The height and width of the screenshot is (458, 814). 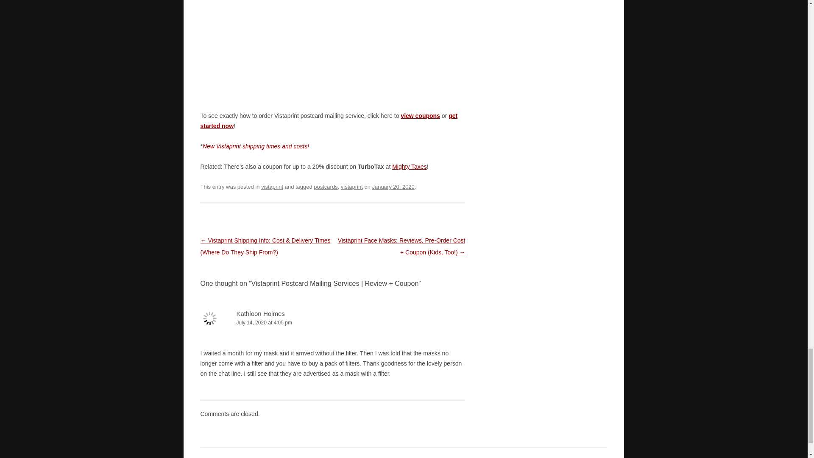 I want to click on postcards, so click(x=326, y=187).